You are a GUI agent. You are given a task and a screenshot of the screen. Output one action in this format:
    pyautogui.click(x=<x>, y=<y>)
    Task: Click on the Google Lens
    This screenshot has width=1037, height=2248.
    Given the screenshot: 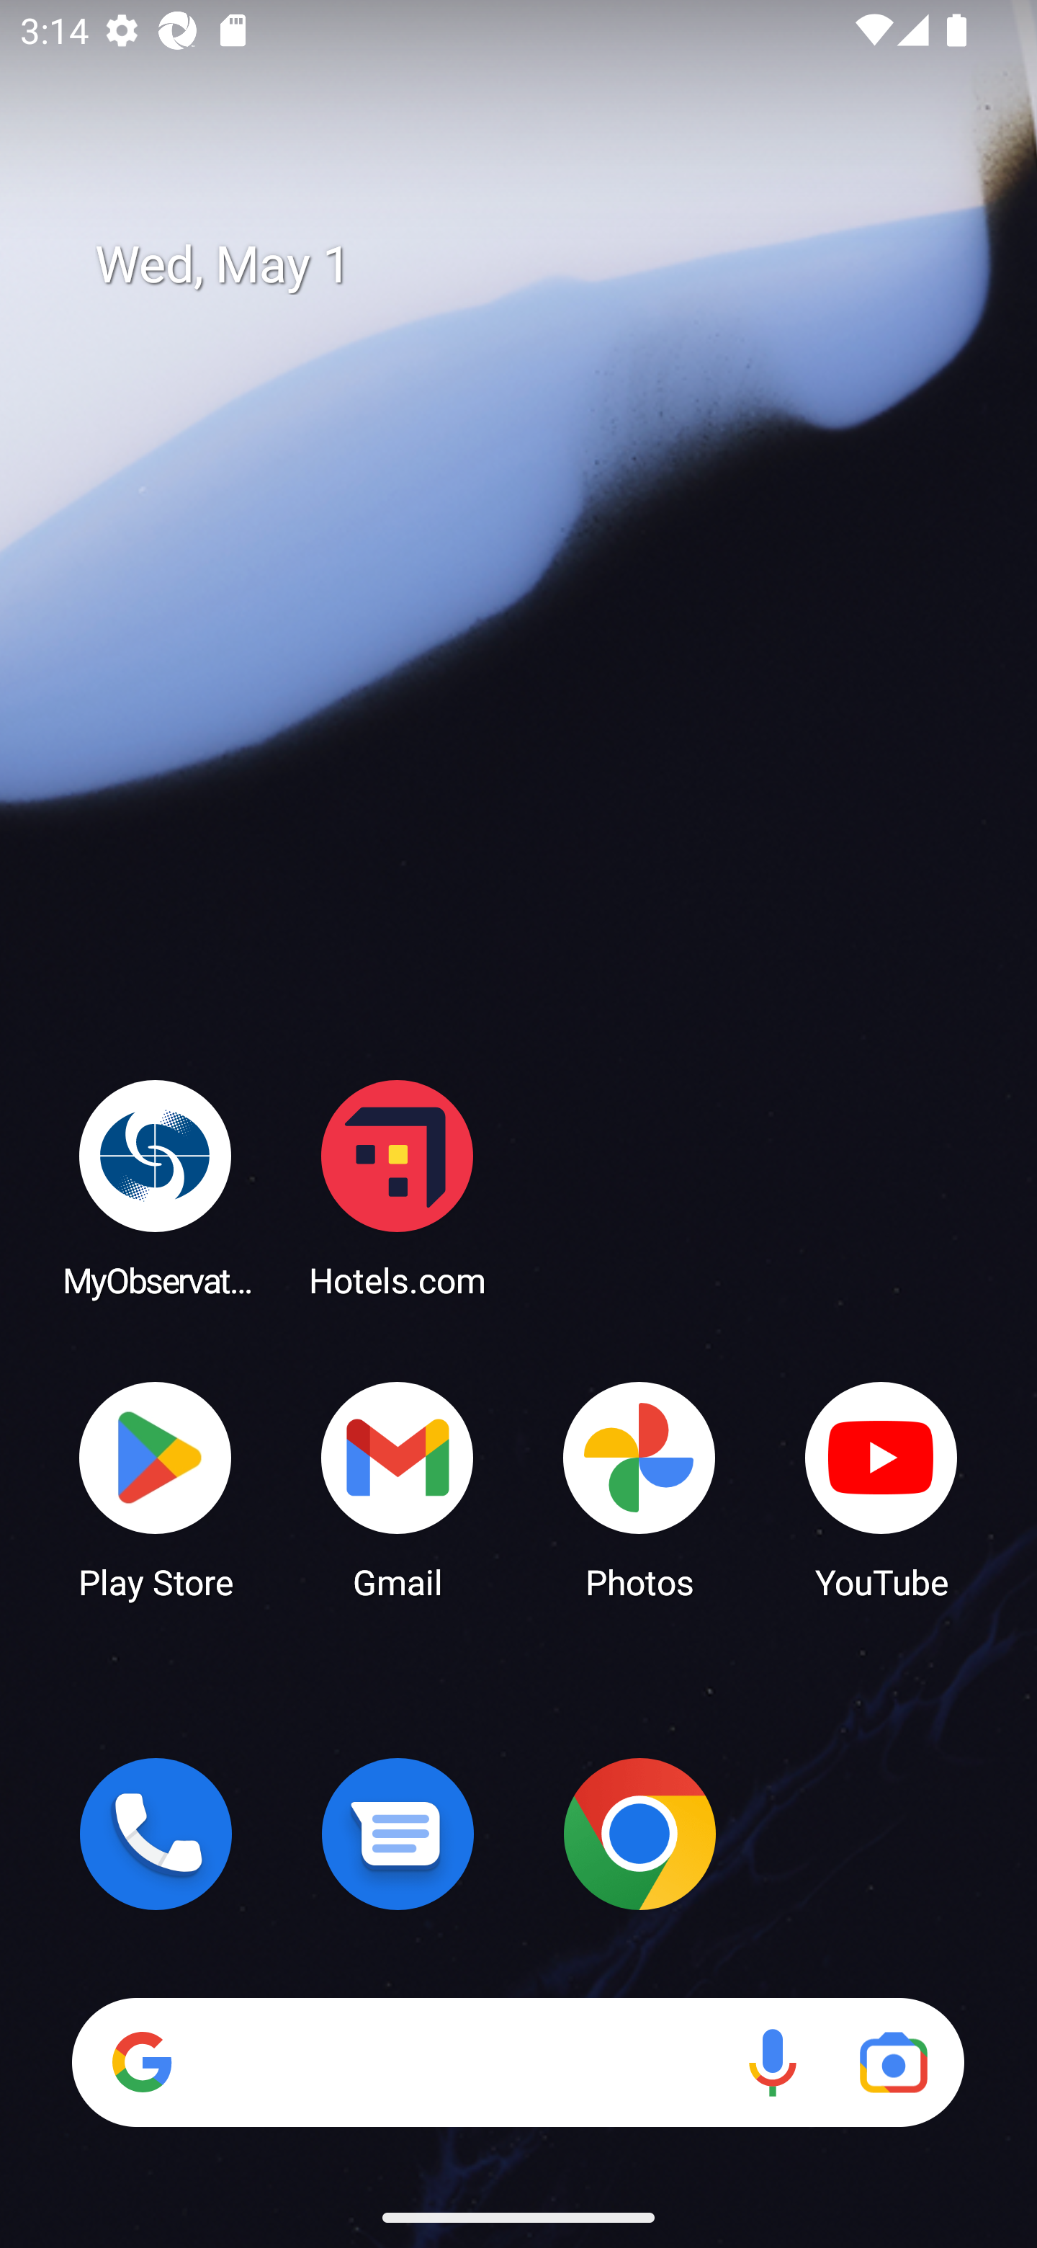 What is the action you would take?
    pyautogui.click(x=893, y=2062)
    